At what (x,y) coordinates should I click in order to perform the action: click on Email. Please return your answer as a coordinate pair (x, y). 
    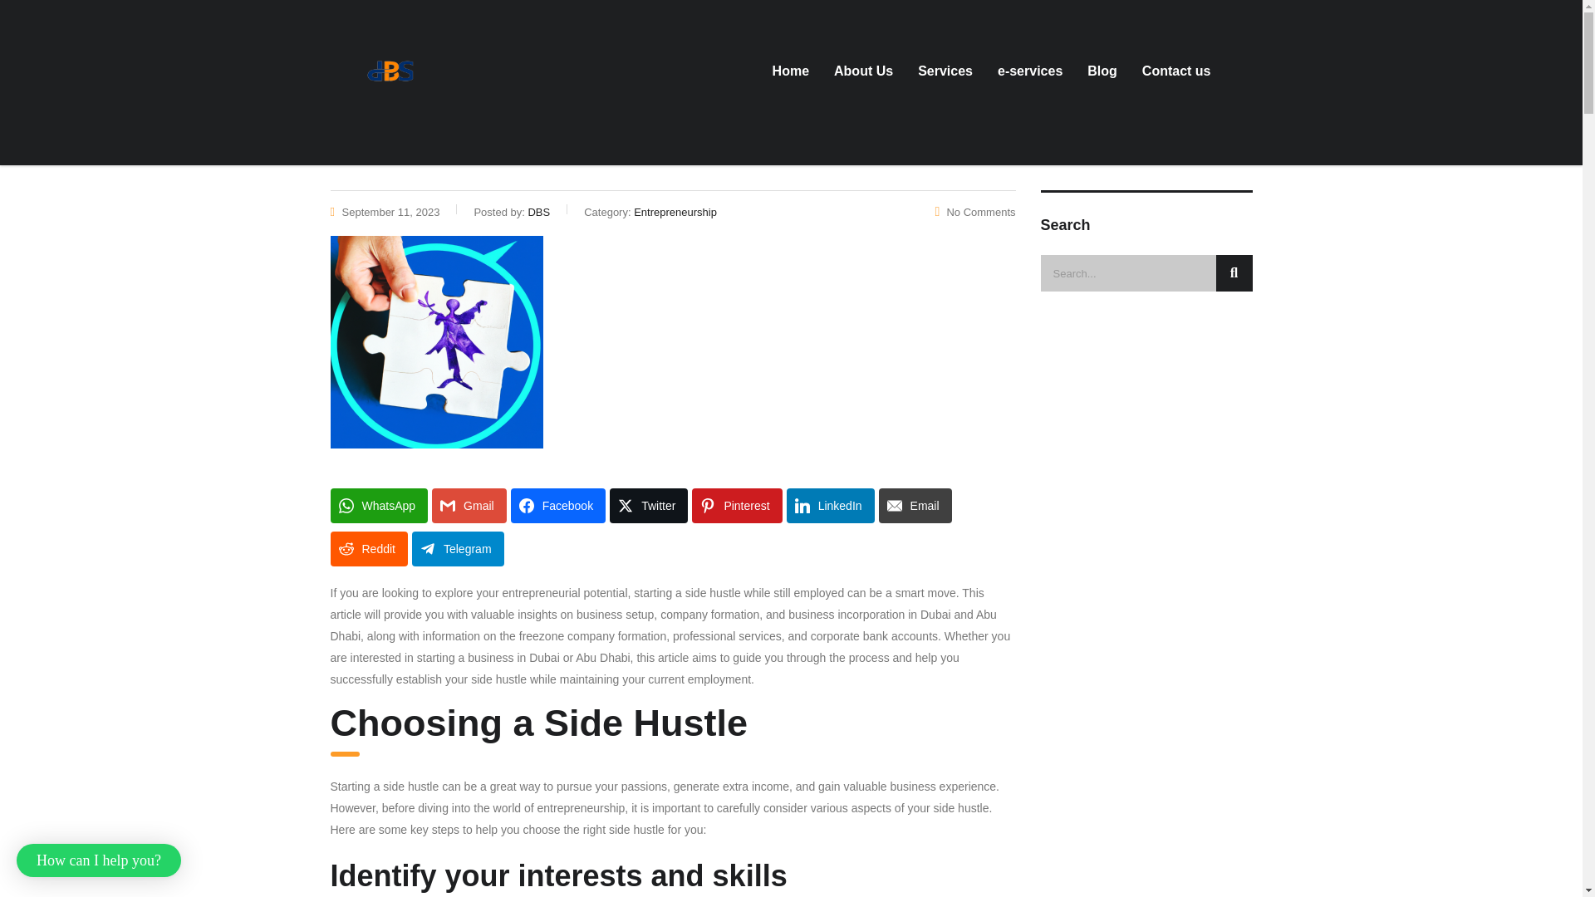
    Looking at the image, I should click on (915, 505).